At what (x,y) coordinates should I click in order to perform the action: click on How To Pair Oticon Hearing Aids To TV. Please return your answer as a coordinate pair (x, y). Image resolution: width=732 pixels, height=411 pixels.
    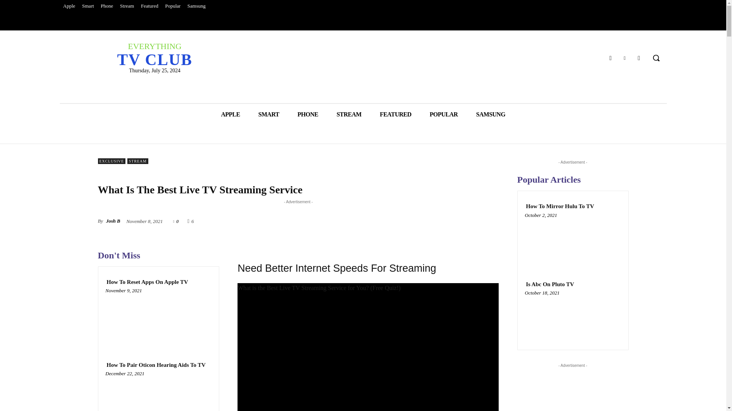
    Looking at the image, I should click on (127, 6).